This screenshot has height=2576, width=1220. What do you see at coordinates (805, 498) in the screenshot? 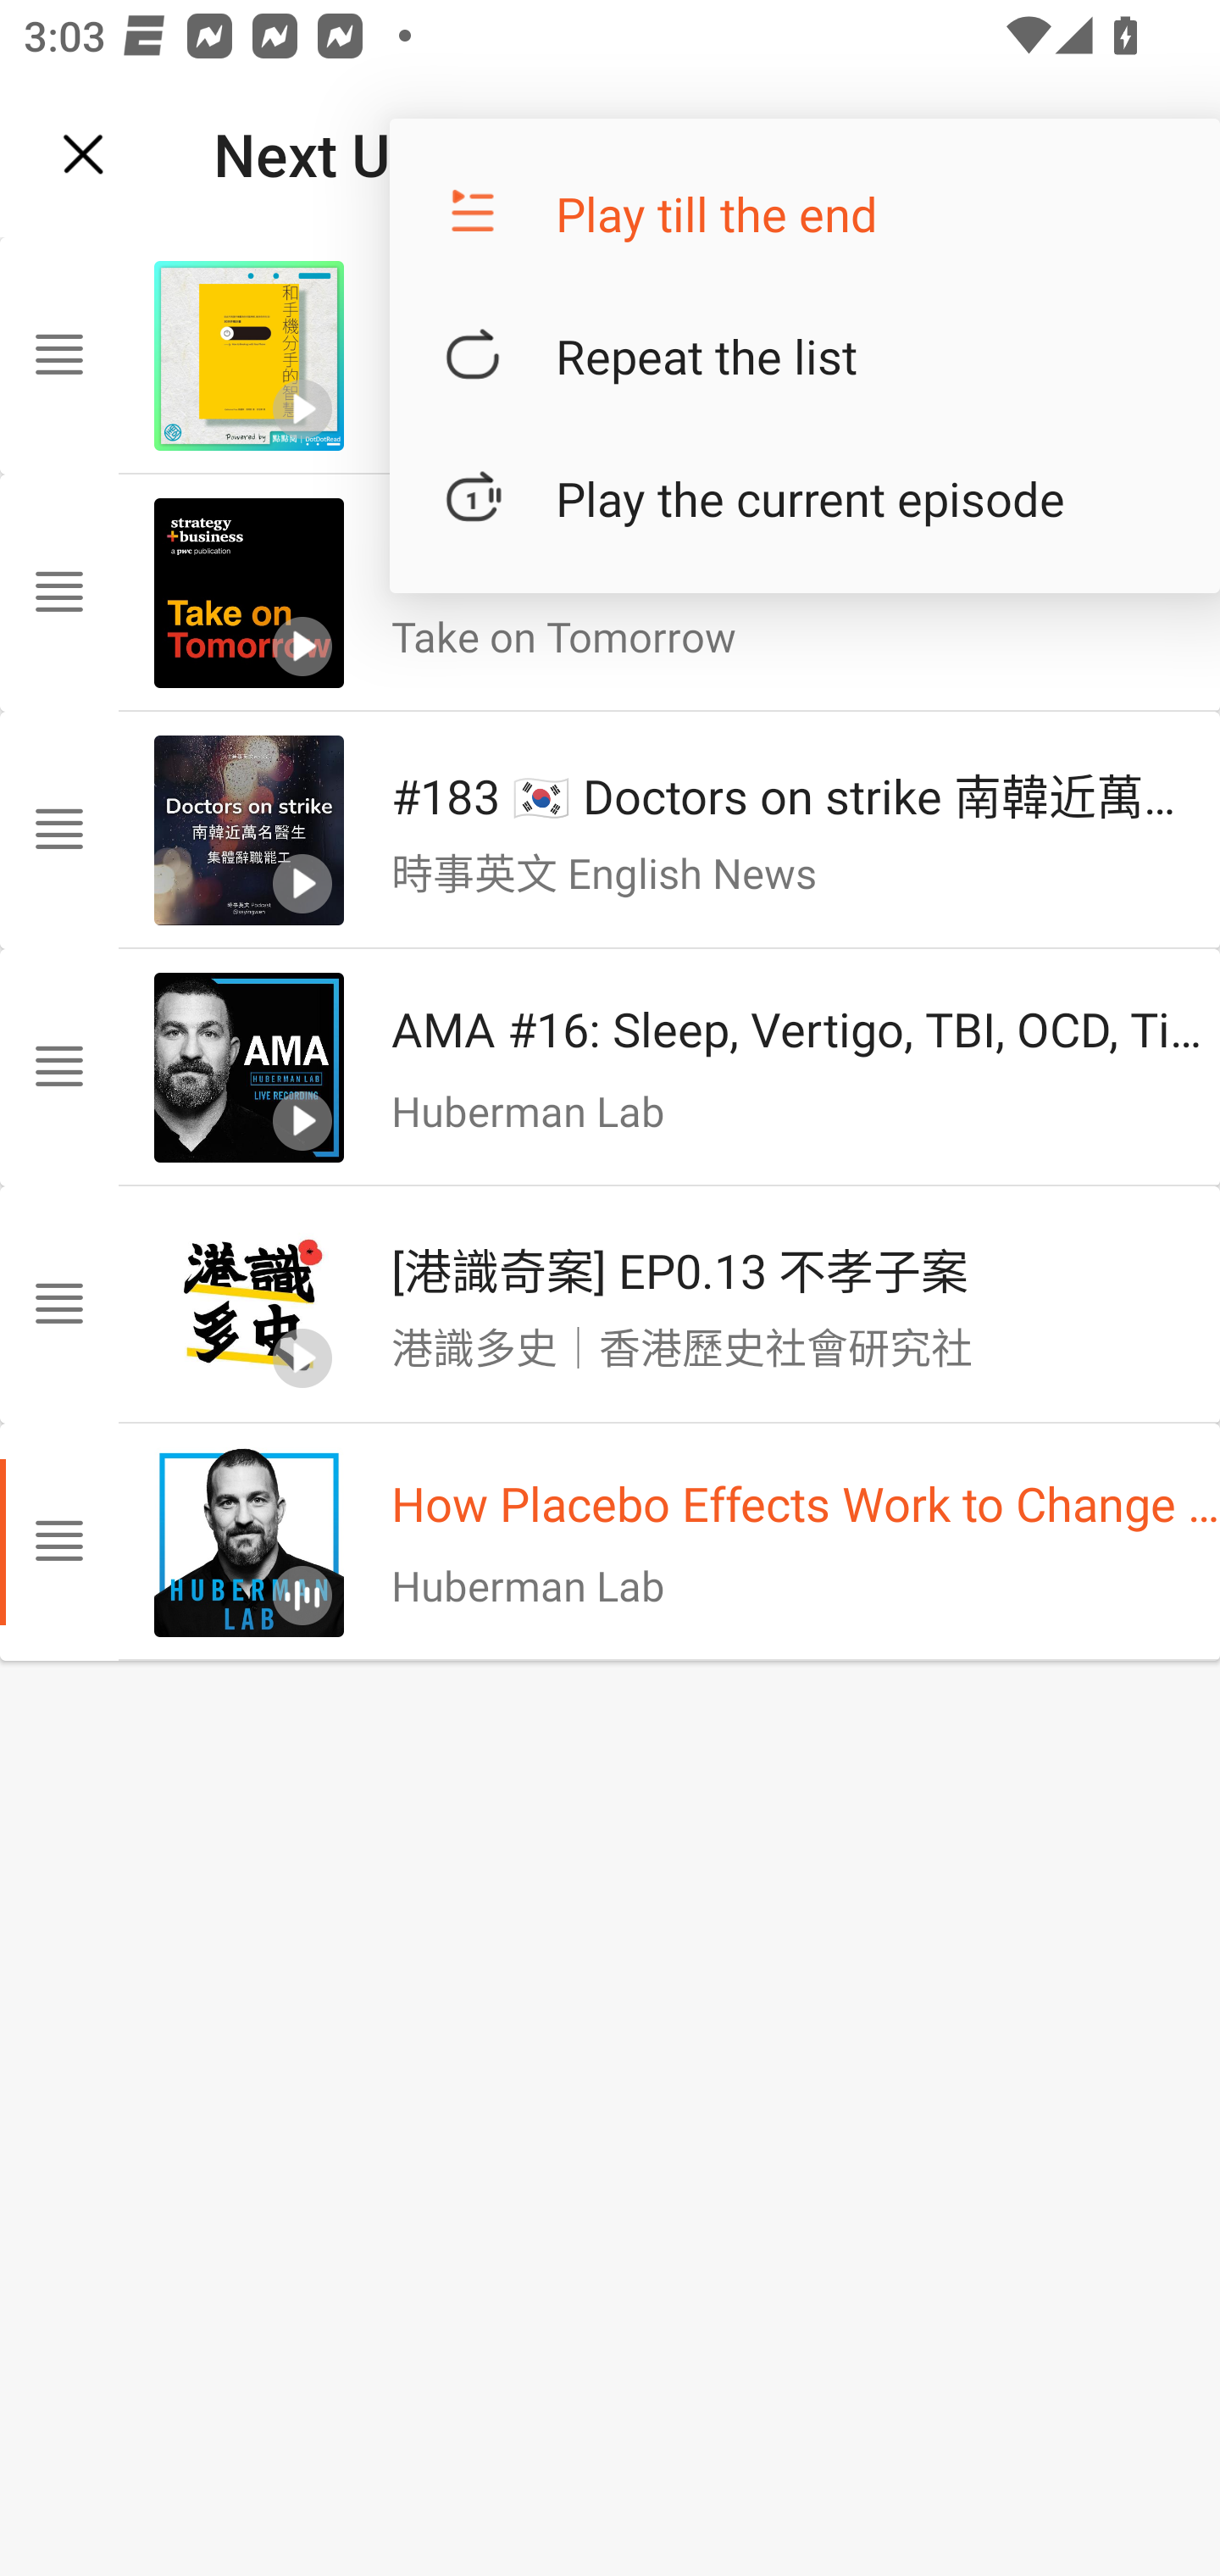
I see `Play the current episode` at bounding box center [805, 498].